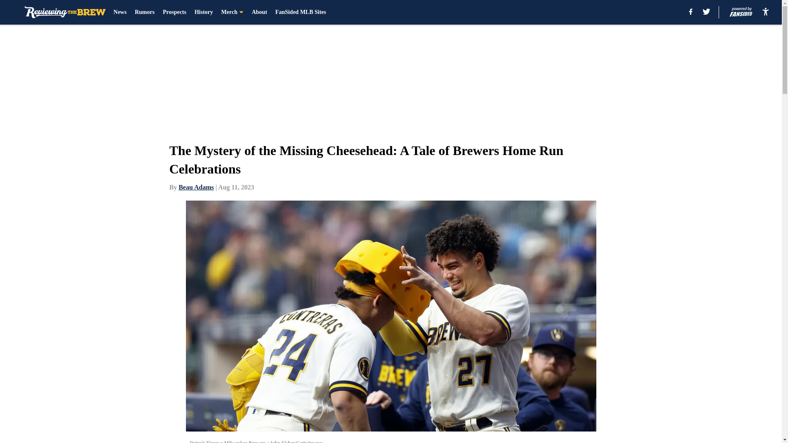  I want to click on FanSided MLB Sites, so click(300, 12).